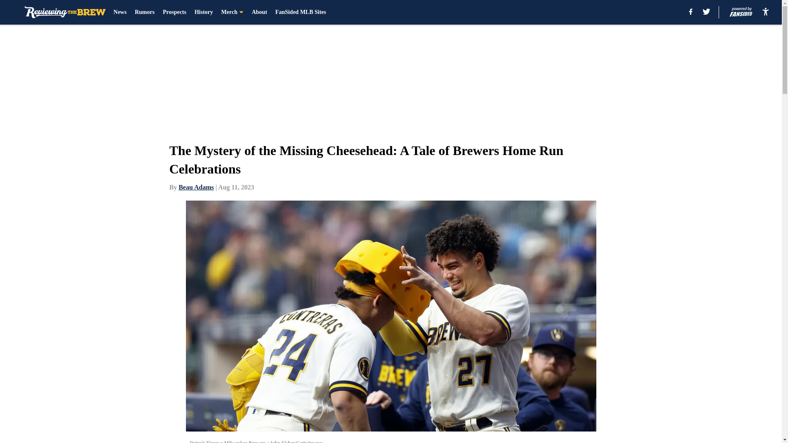  I want to click on FanSided MLB Sites, so click(300, 12).